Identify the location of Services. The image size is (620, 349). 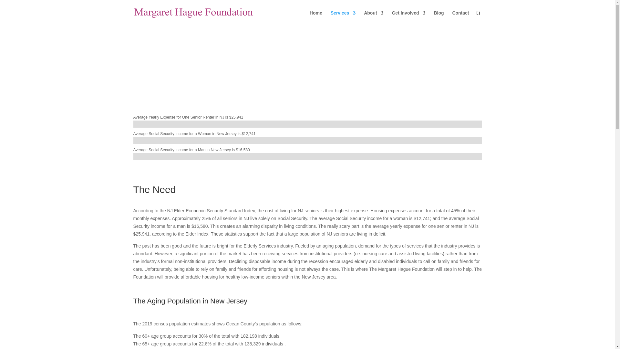
(343, 18).